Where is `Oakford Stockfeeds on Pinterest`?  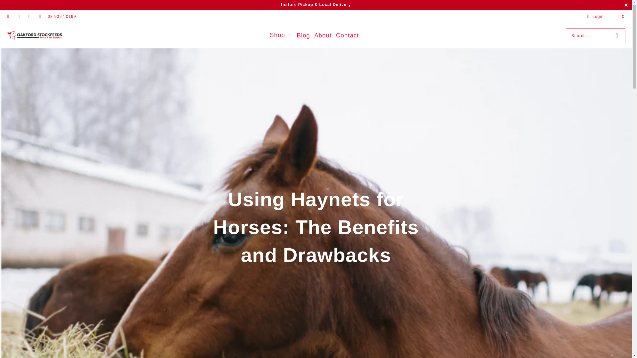 Oakford Stockfeeds on Pinterest is located at coordinates (40, 17).